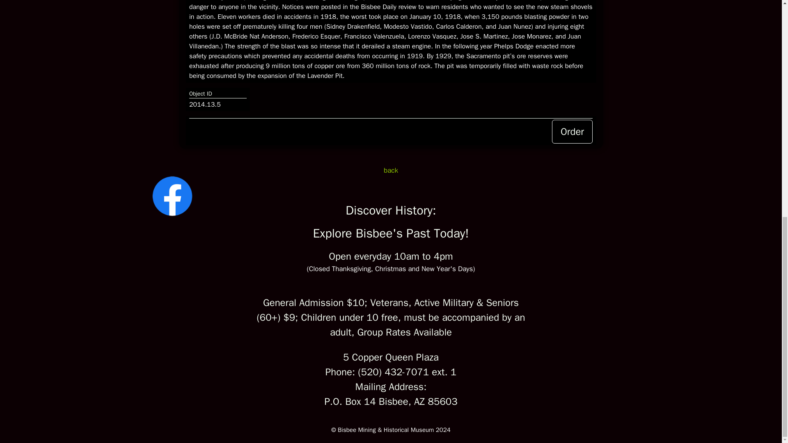 The image size is (788, 443). I want to click on back, so click(391, 170).